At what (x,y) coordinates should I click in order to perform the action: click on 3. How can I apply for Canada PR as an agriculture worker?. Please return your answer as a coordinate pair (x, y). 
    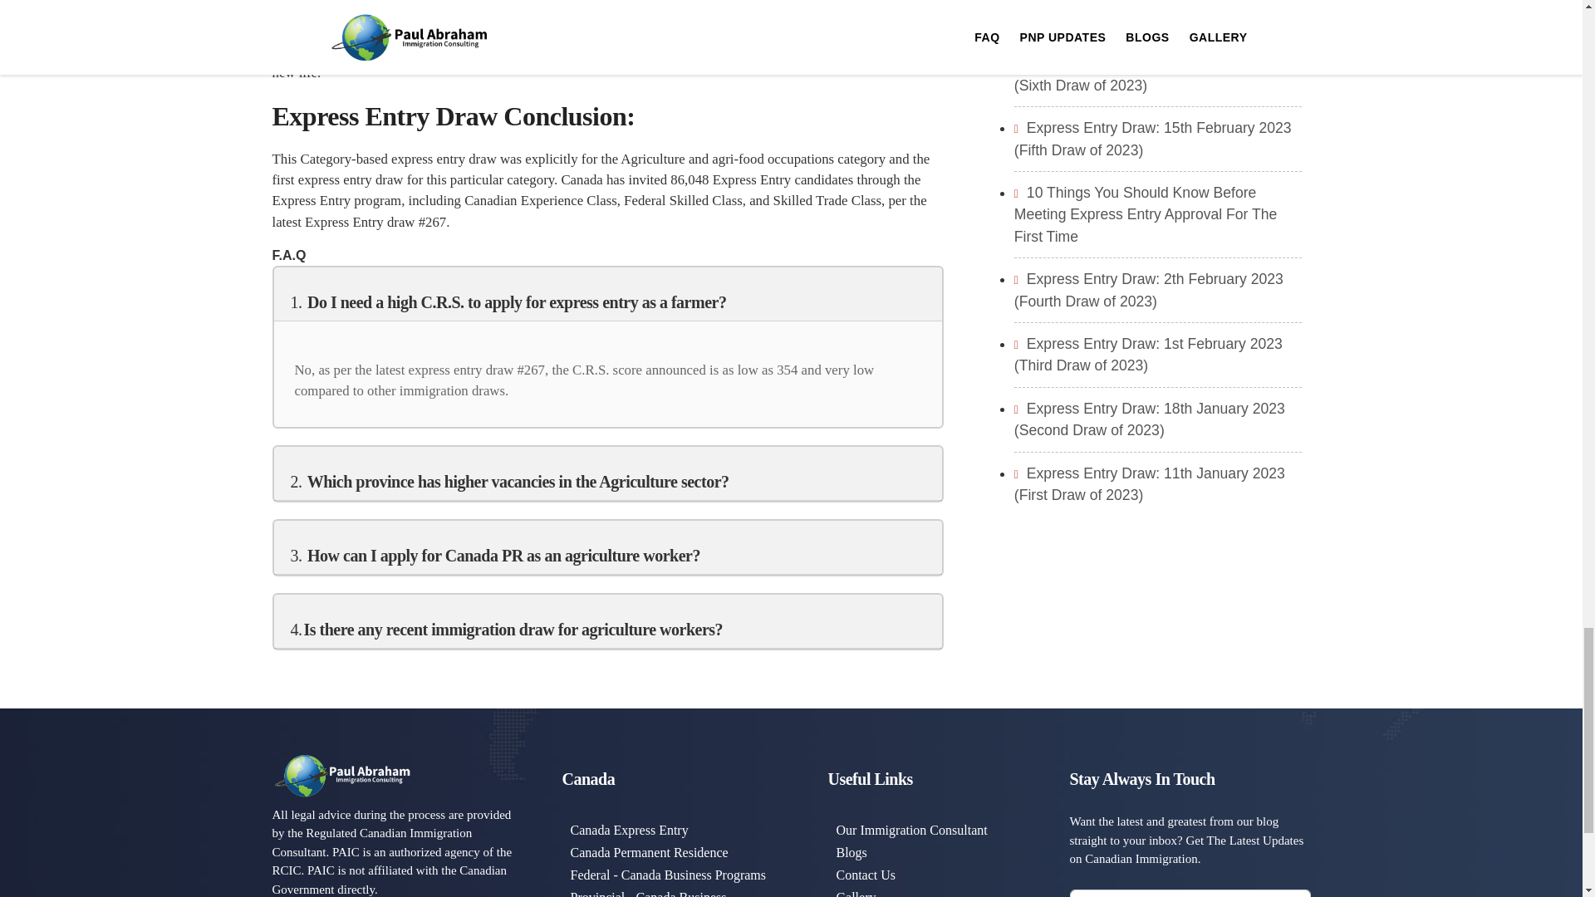
    Looking at the image, I should click on (495, 555).